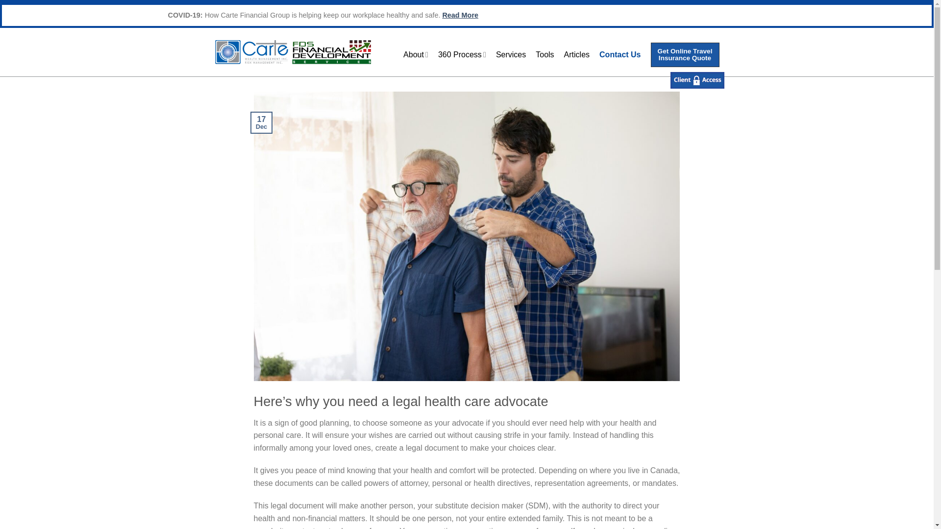 This screenshot has width=941, height=529. What do you see at coordinates (545, 55) in the screenshot?
I see `Tools` at bounding box center [545, 55].